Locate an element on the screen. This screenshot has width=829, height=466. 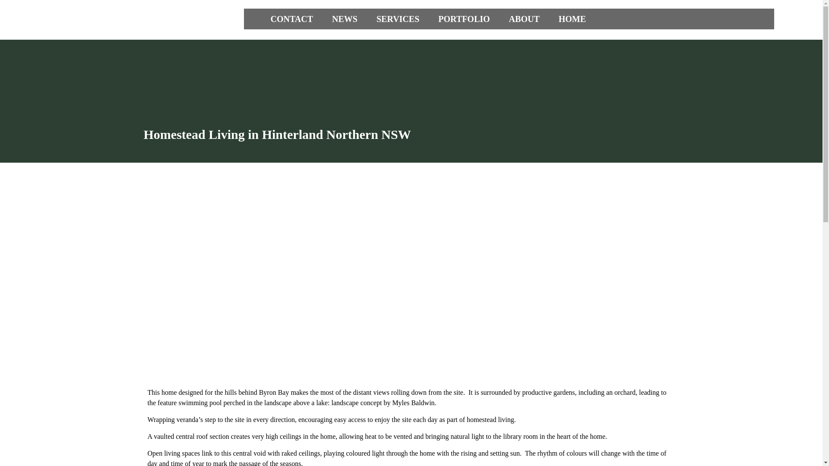
ABOUT is located at coordinates (524, 19).